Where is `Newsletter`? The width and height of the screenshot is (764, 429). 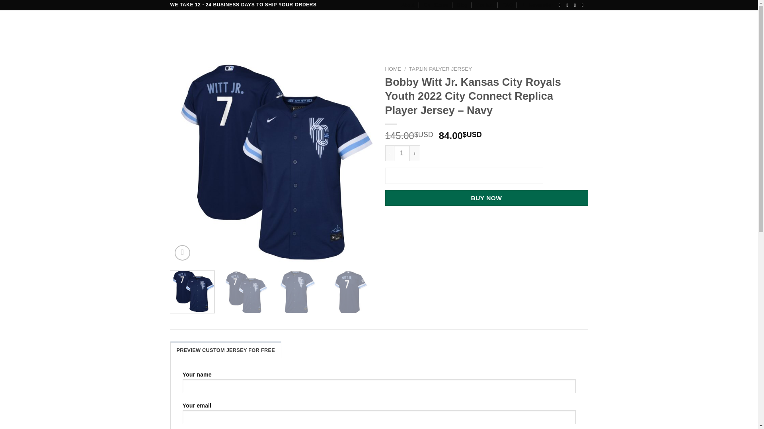
Newsletter is located at coordinates (537, 5).